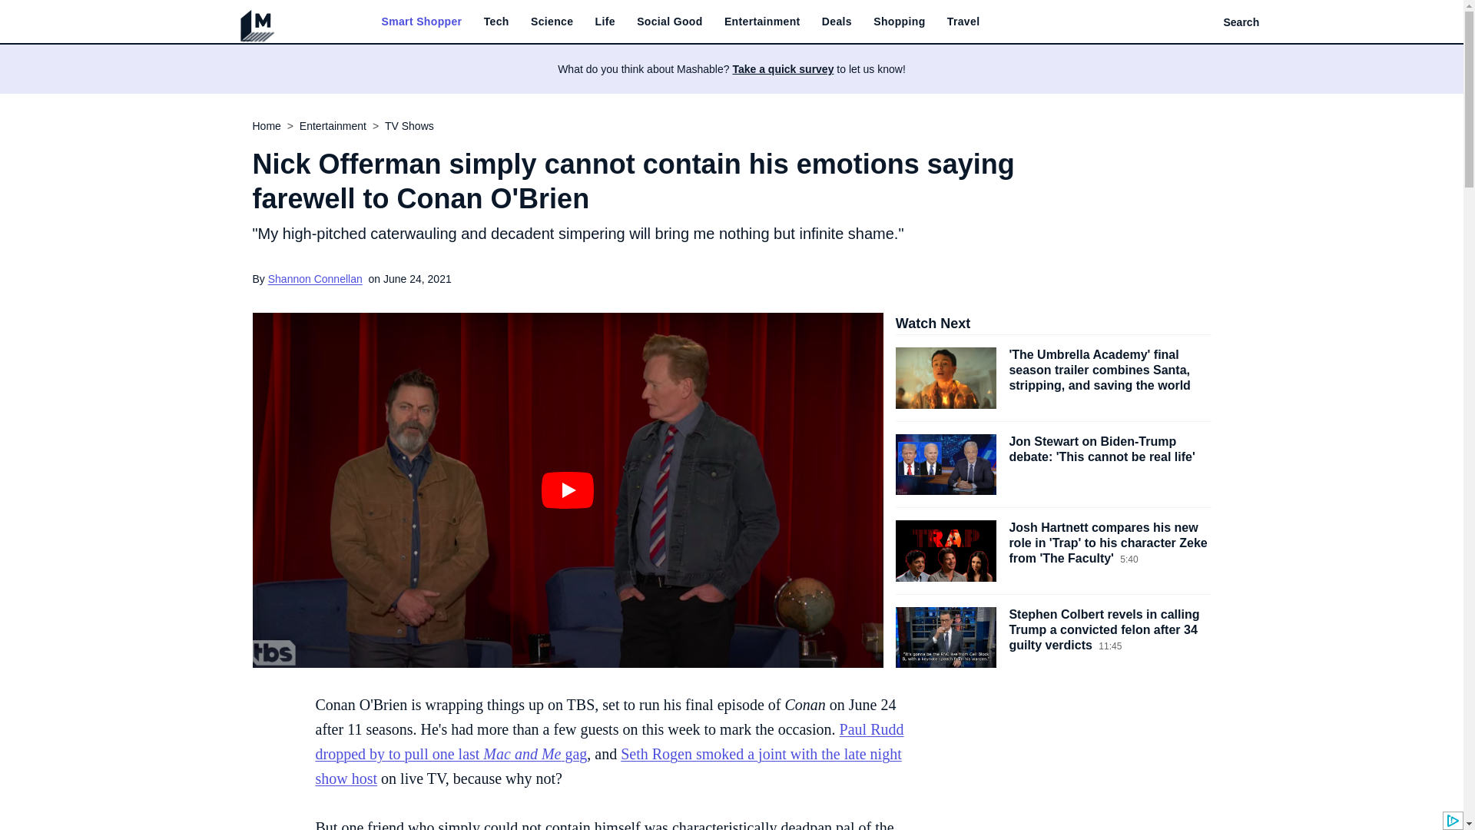  What do you see at coordinates (963, 22) in the screenshot?
I see `Travel` at bounding box center [963, 22].